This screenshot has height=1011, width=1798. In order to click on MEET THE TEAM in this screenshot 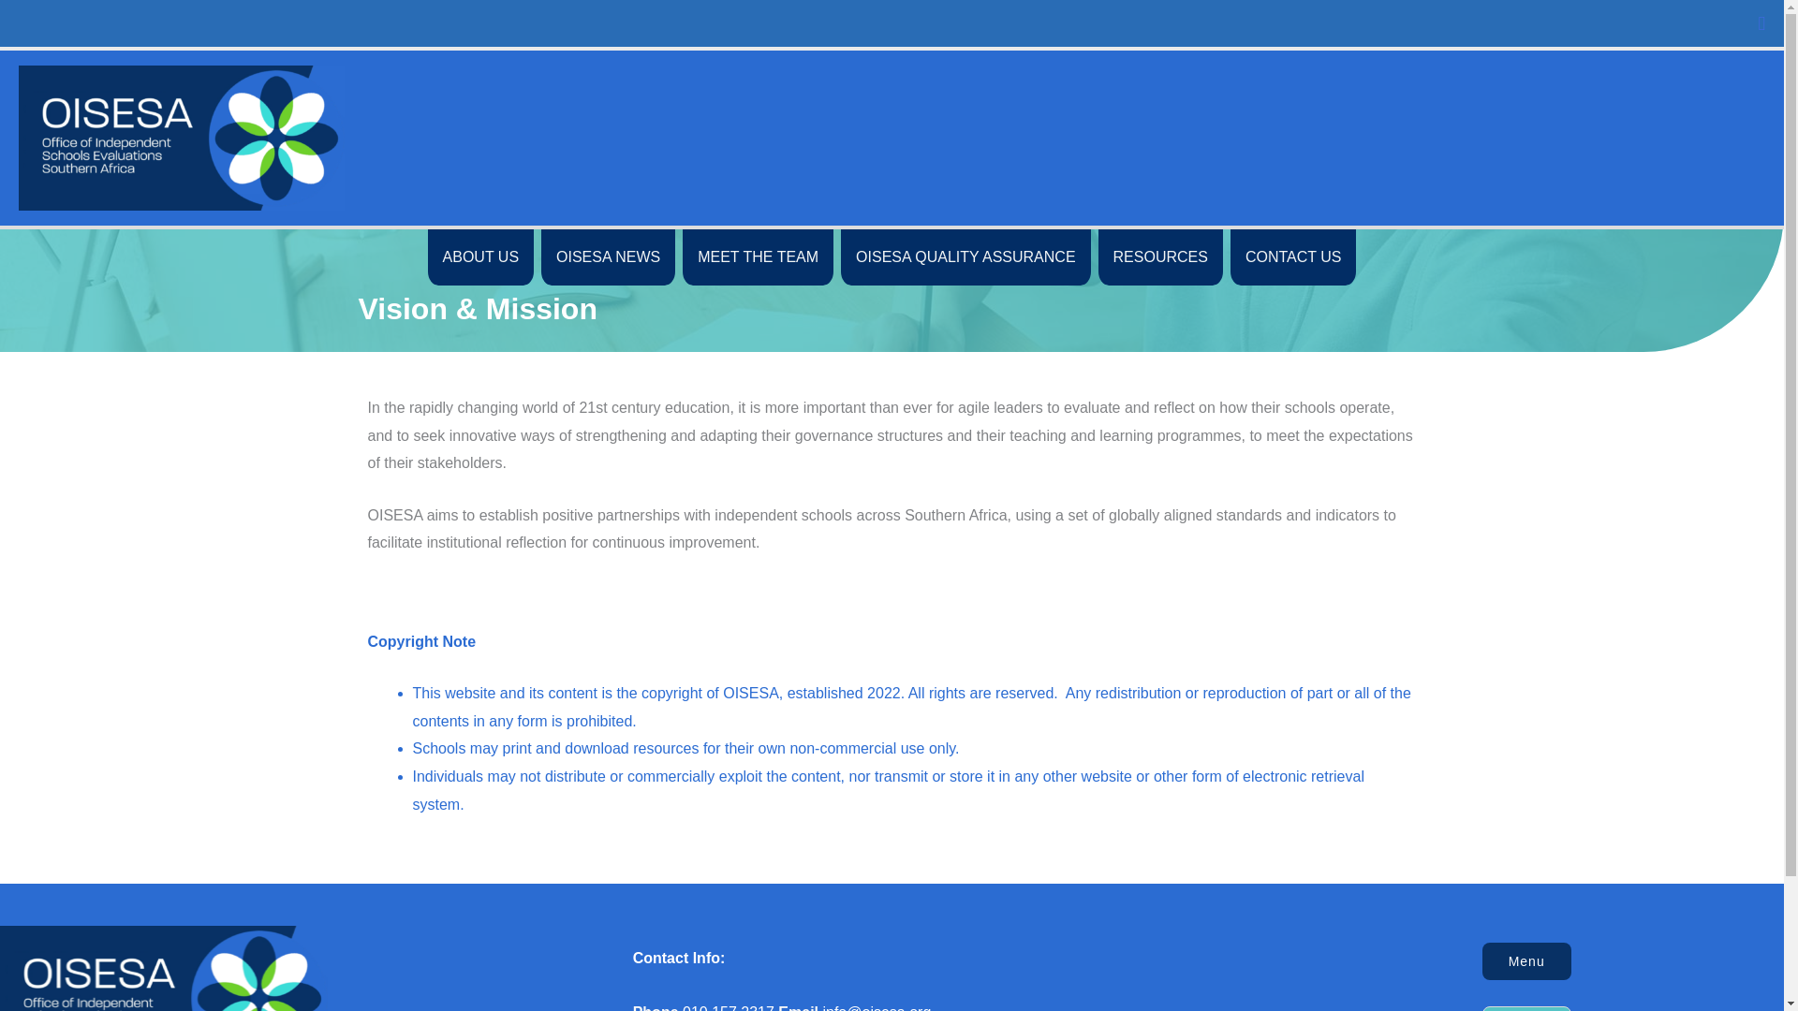, I will do `click(759, 256)`.